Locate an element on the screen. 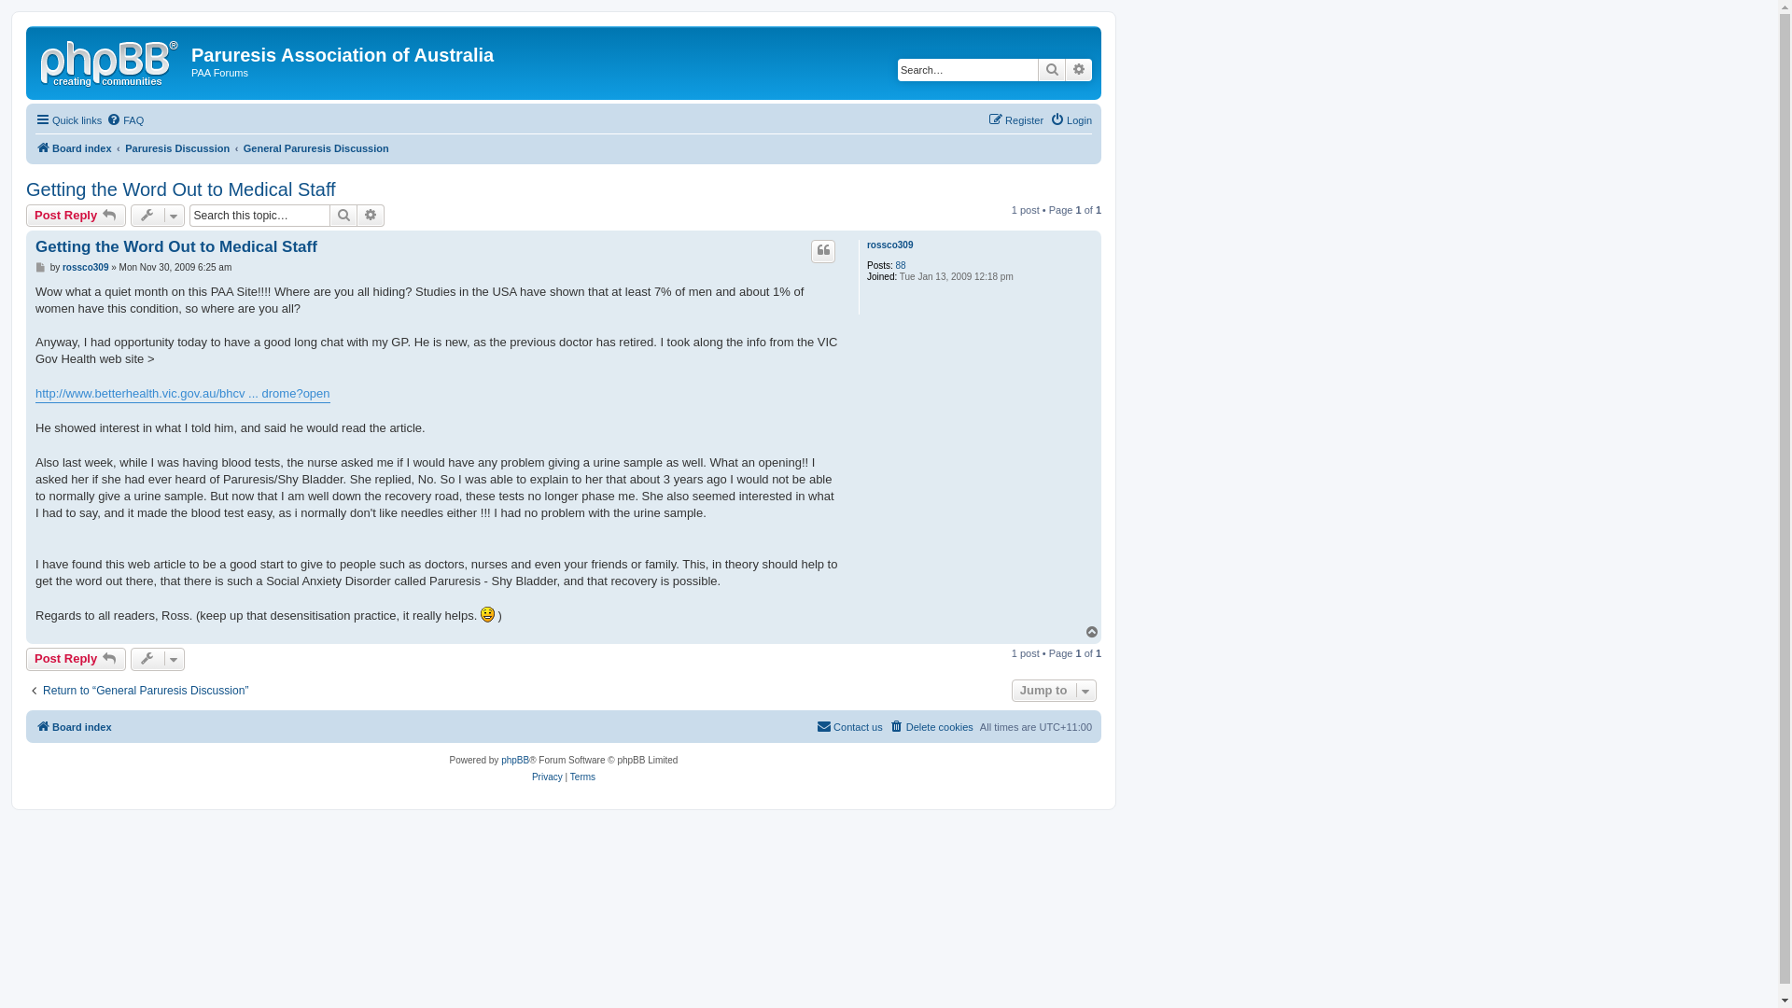 The image size is (1792, 1008). Terms is located at coordinates (582, 777).